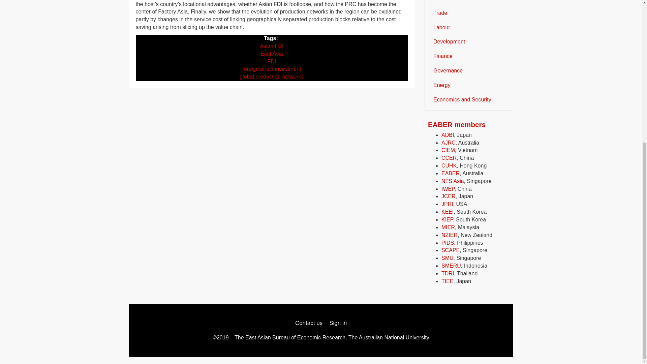 The height and width of the screenshot is (364, 647). I want to click on Development, so click(469, 42).